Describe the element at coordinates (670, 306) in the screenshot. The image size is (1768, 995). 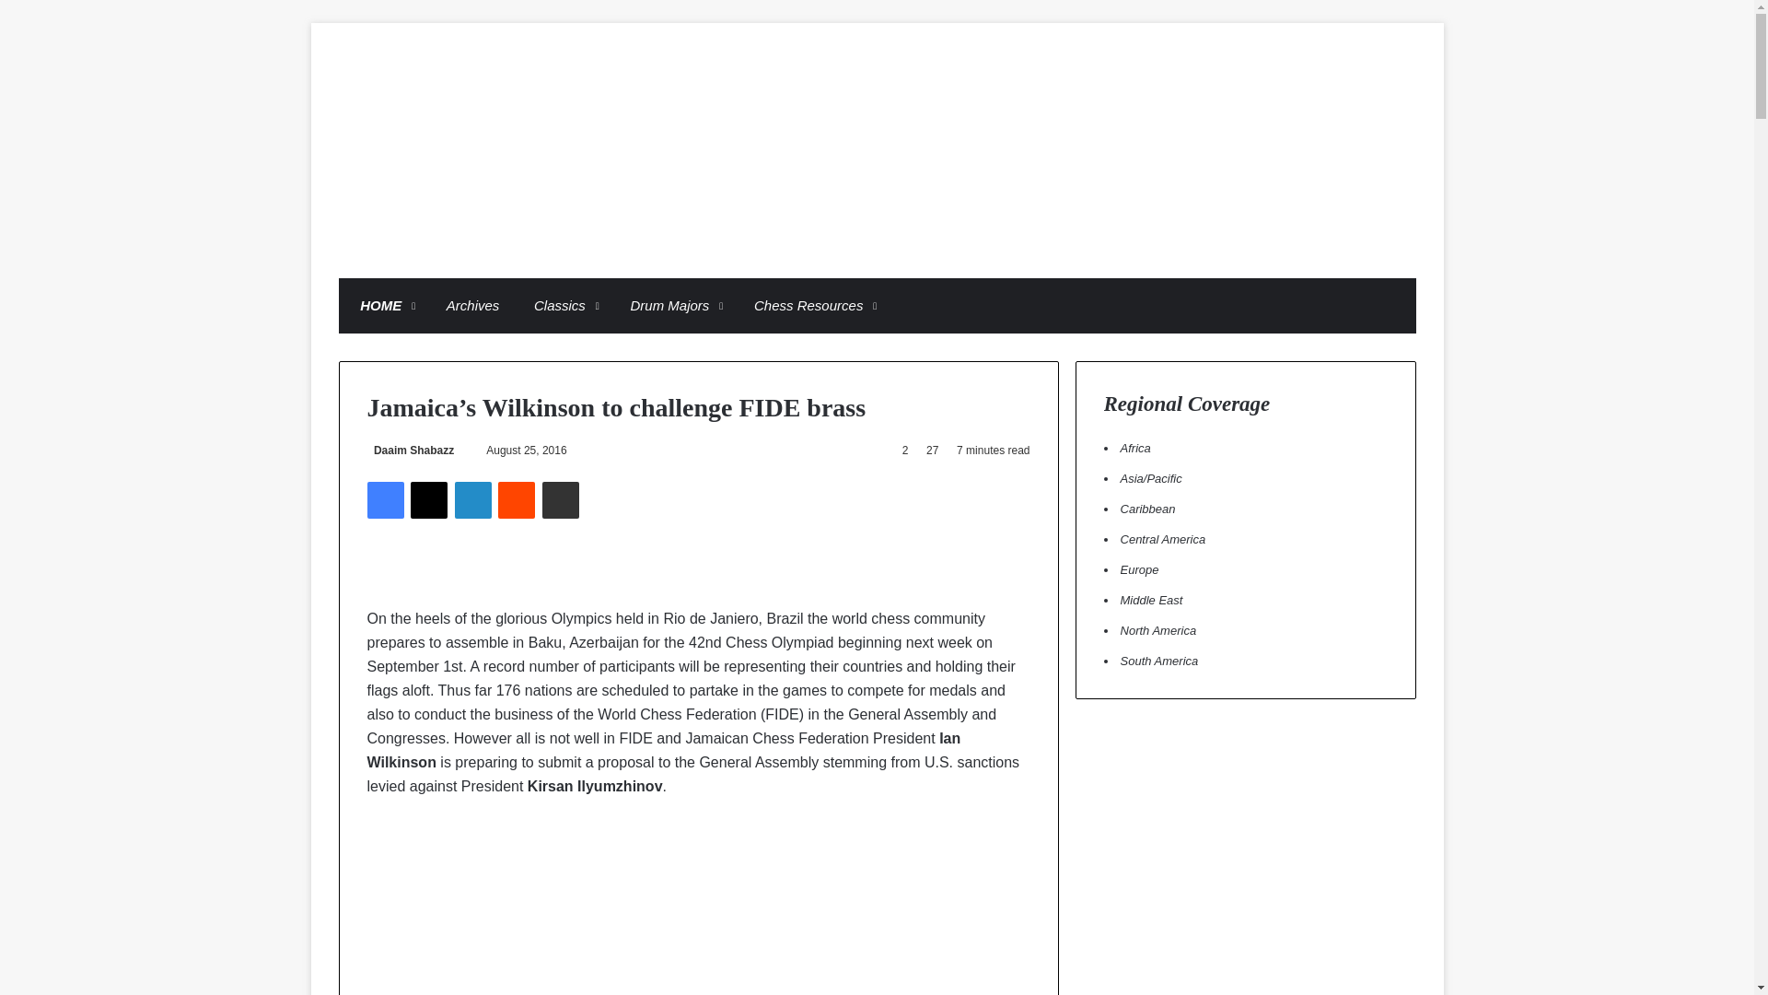
I see `Drum Majors` at that location.